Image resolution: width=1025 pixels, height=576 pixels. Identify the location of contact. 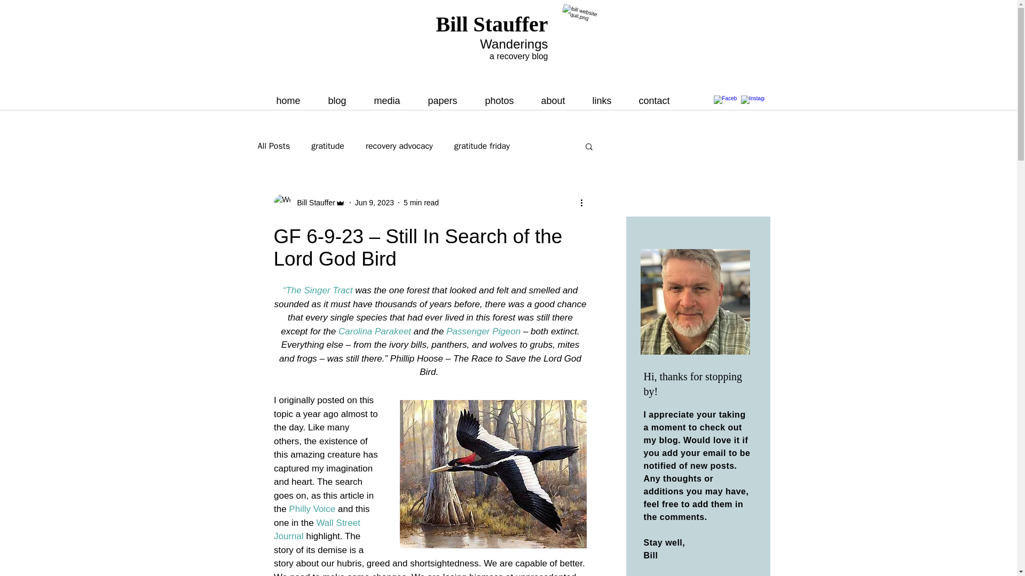
(660, 100).